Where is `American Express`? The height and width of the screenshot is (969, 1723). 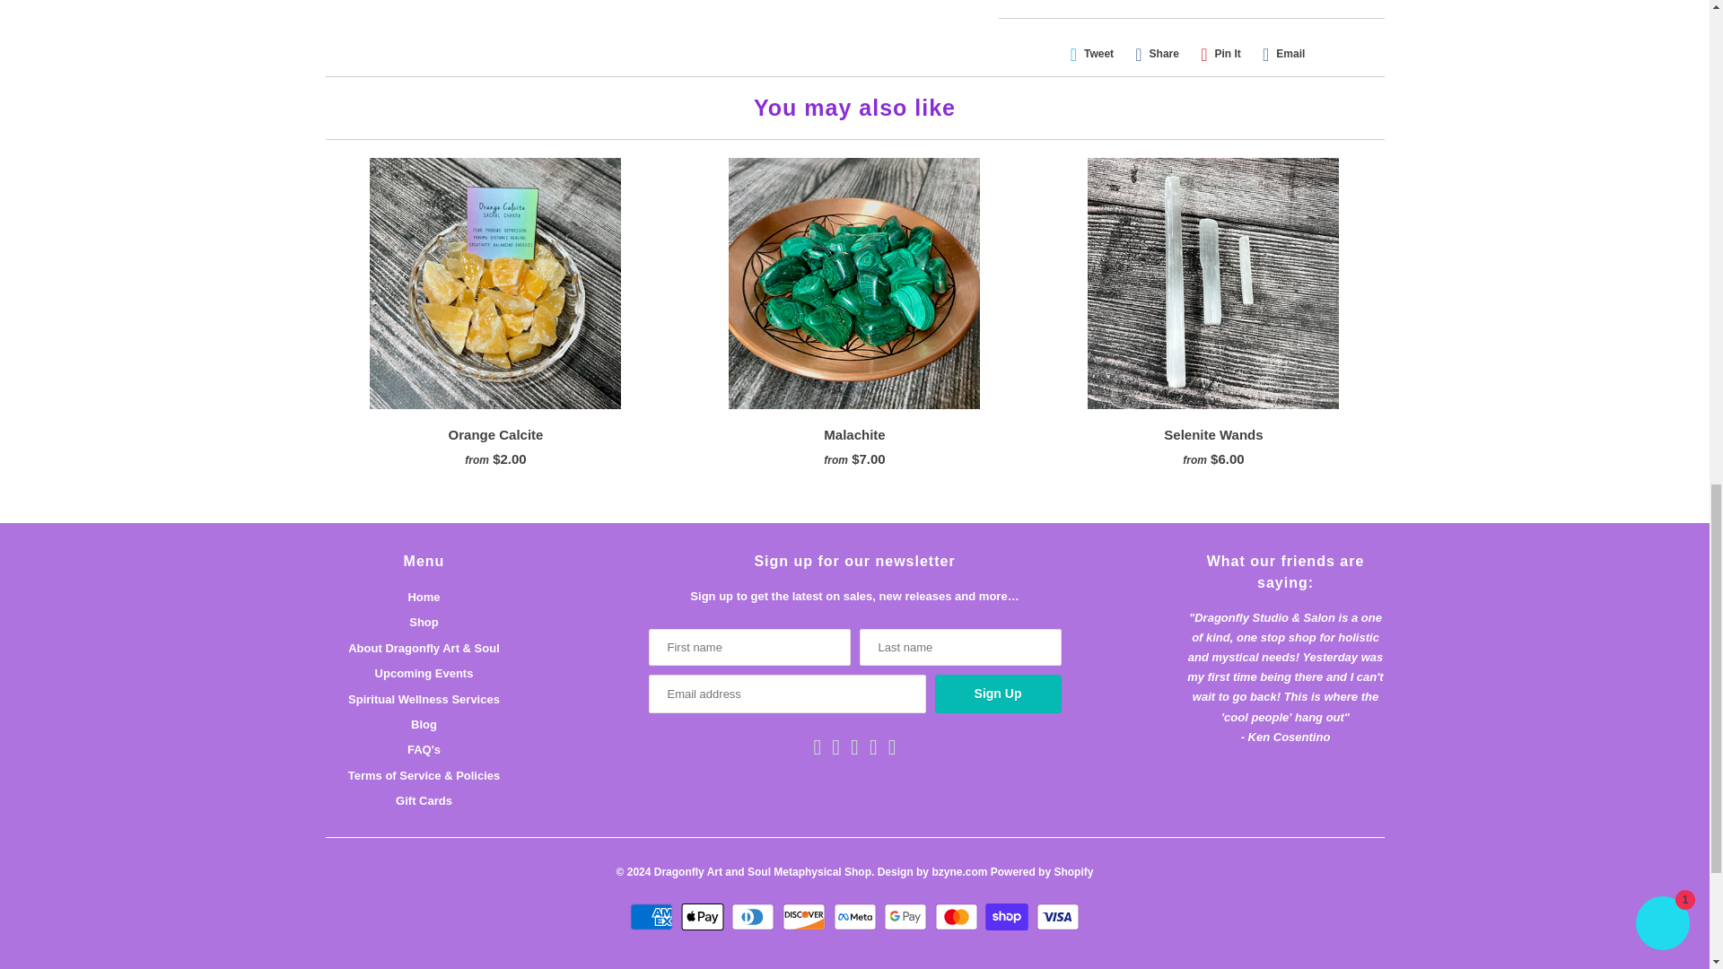
American Express is located at coordinates (653, 916).